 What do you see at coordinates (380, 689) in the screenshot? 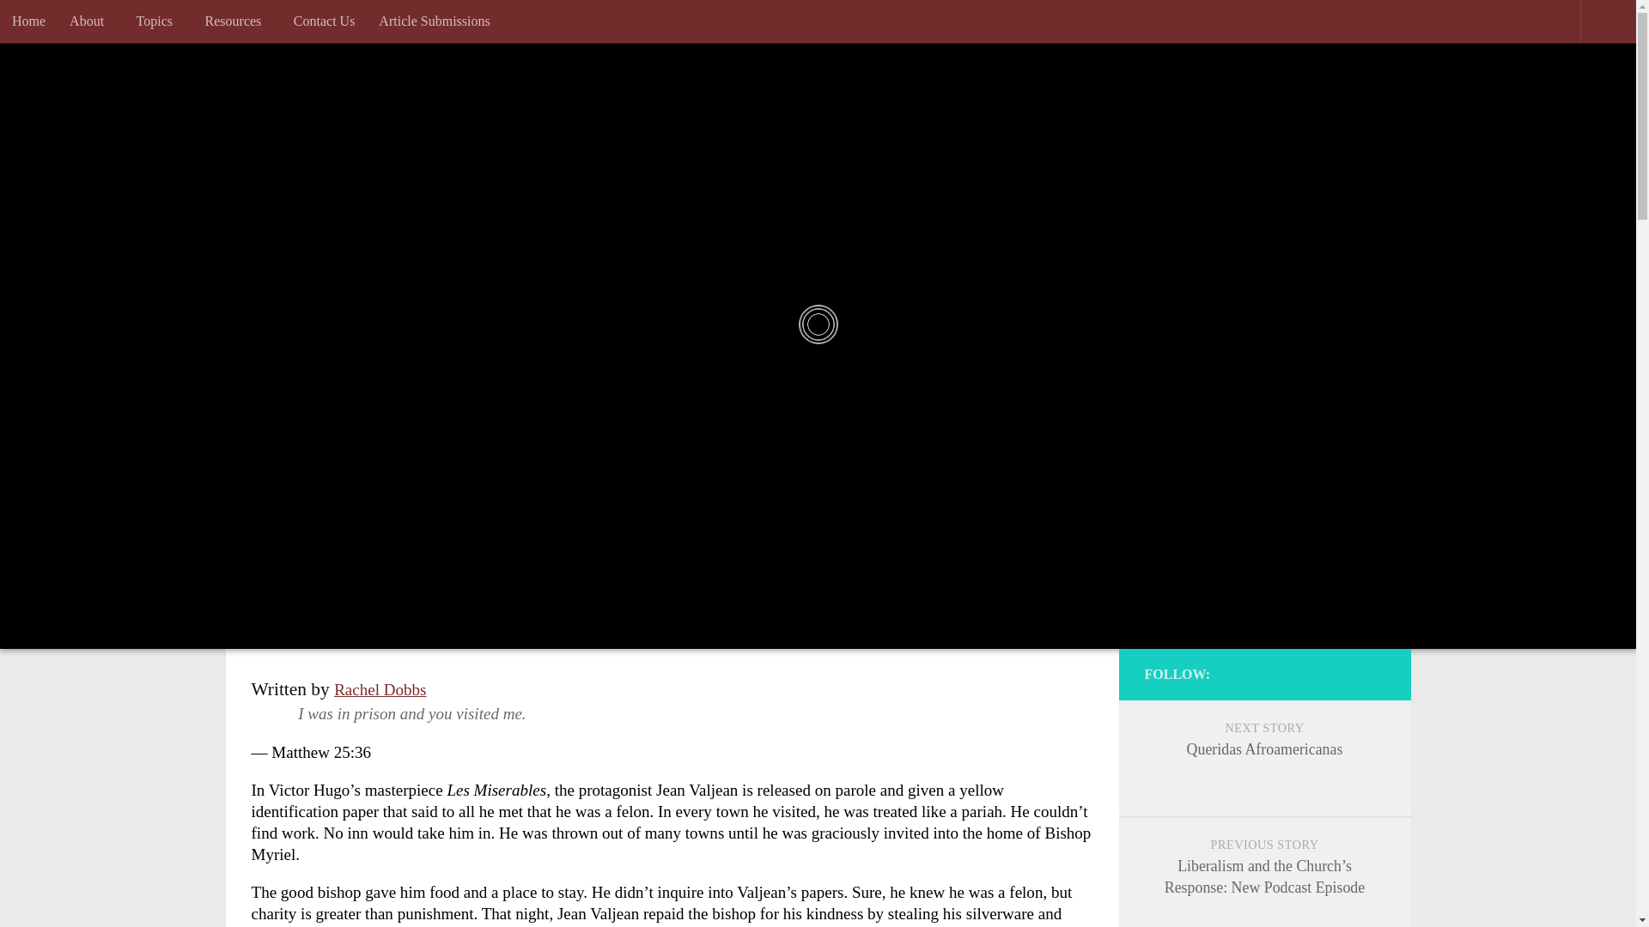
I see `Rachel Dobbs` at bounding box center [380, 689].